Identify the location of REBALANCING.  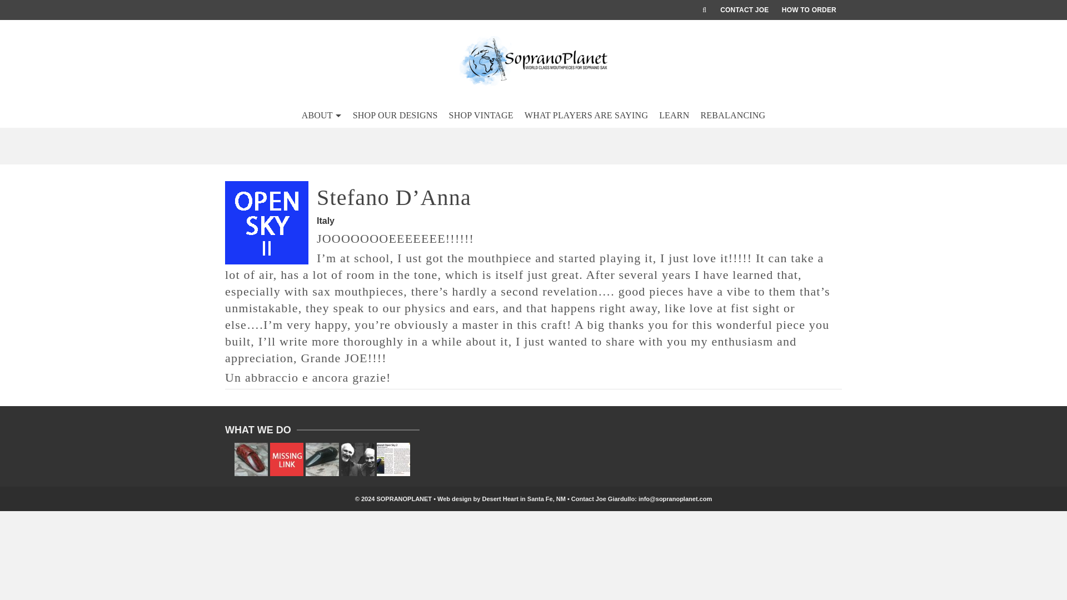
(732, 116).